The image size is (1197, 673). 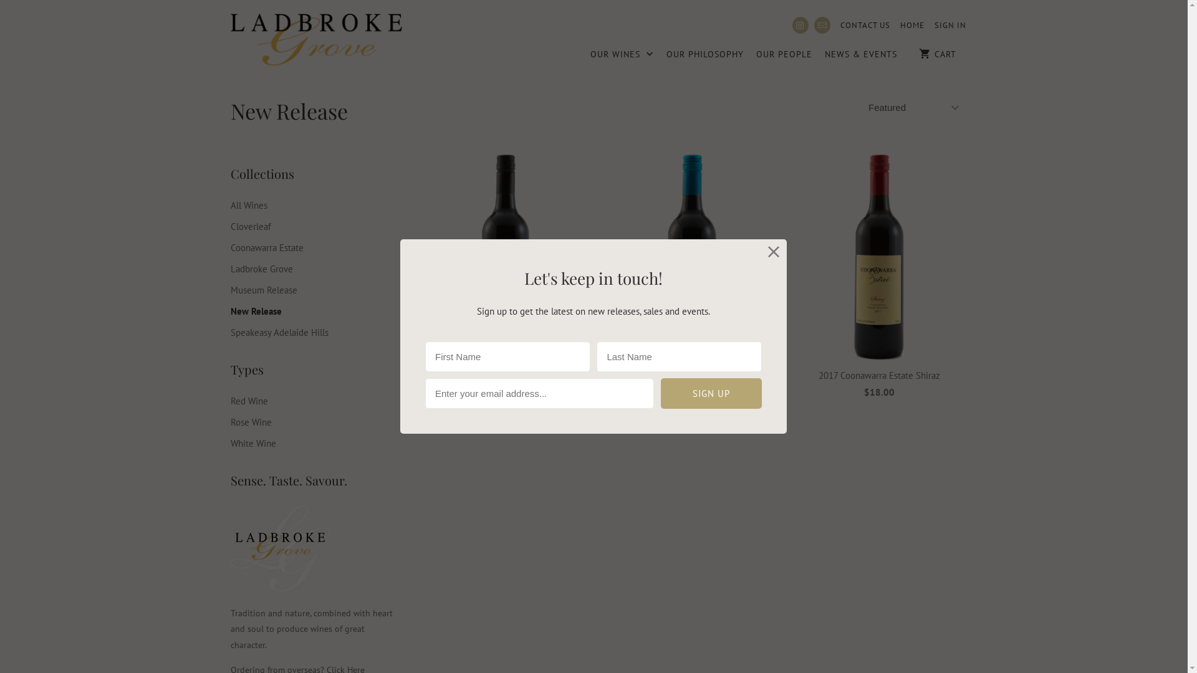 What do you see at coordinates (262, 269) in the screenshot?
I see `Ladbroke Grove` at bounding box center [262, 269].